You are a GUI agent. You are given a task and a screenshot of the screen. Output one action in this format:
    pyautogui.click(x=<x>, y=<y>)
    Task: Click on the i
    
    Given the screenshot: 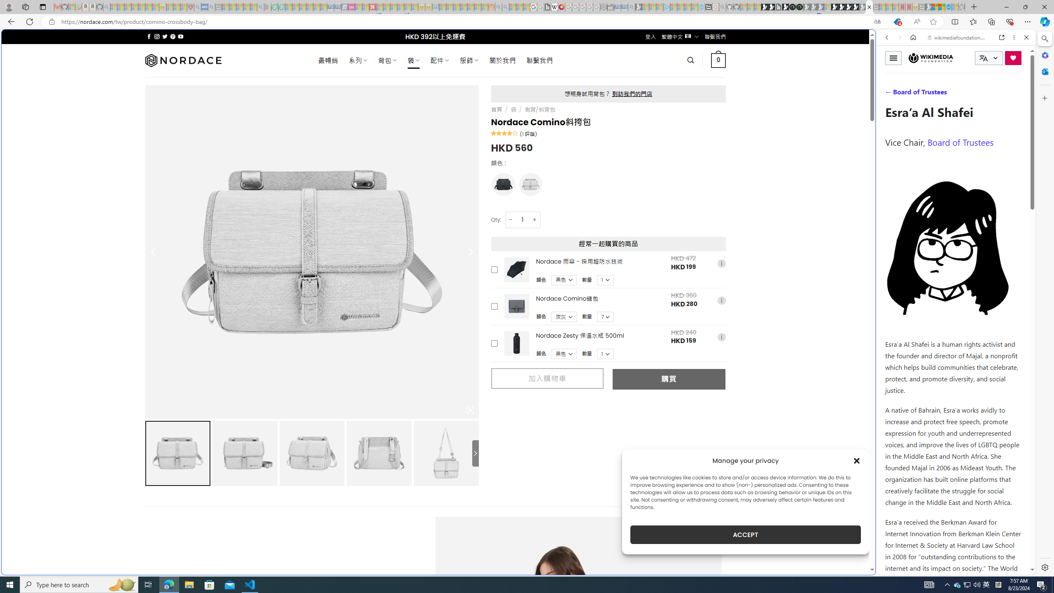 What is the action you would take?
    pyautogui.click(x=721, y=337)
    